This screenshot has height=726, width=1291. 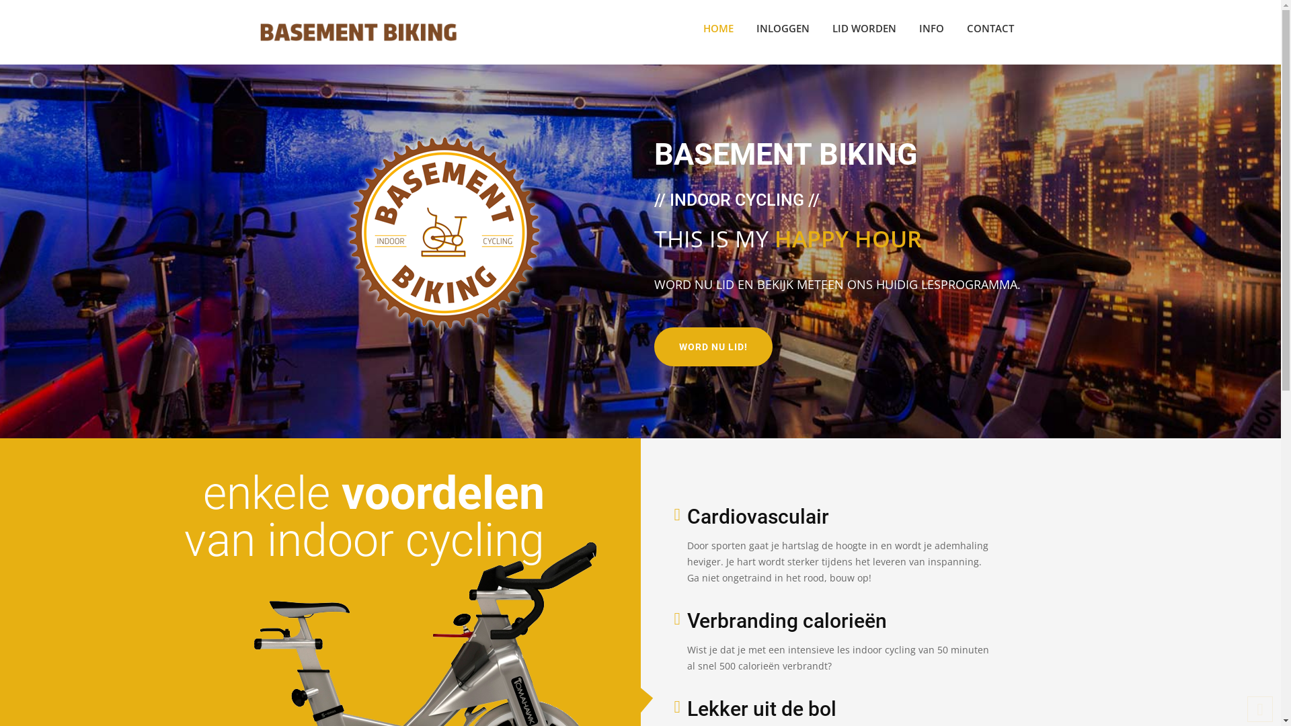 What do you see at coordinates (932, 28) in the screenshot?
I see `INFO` at bounding box center [932, 28].